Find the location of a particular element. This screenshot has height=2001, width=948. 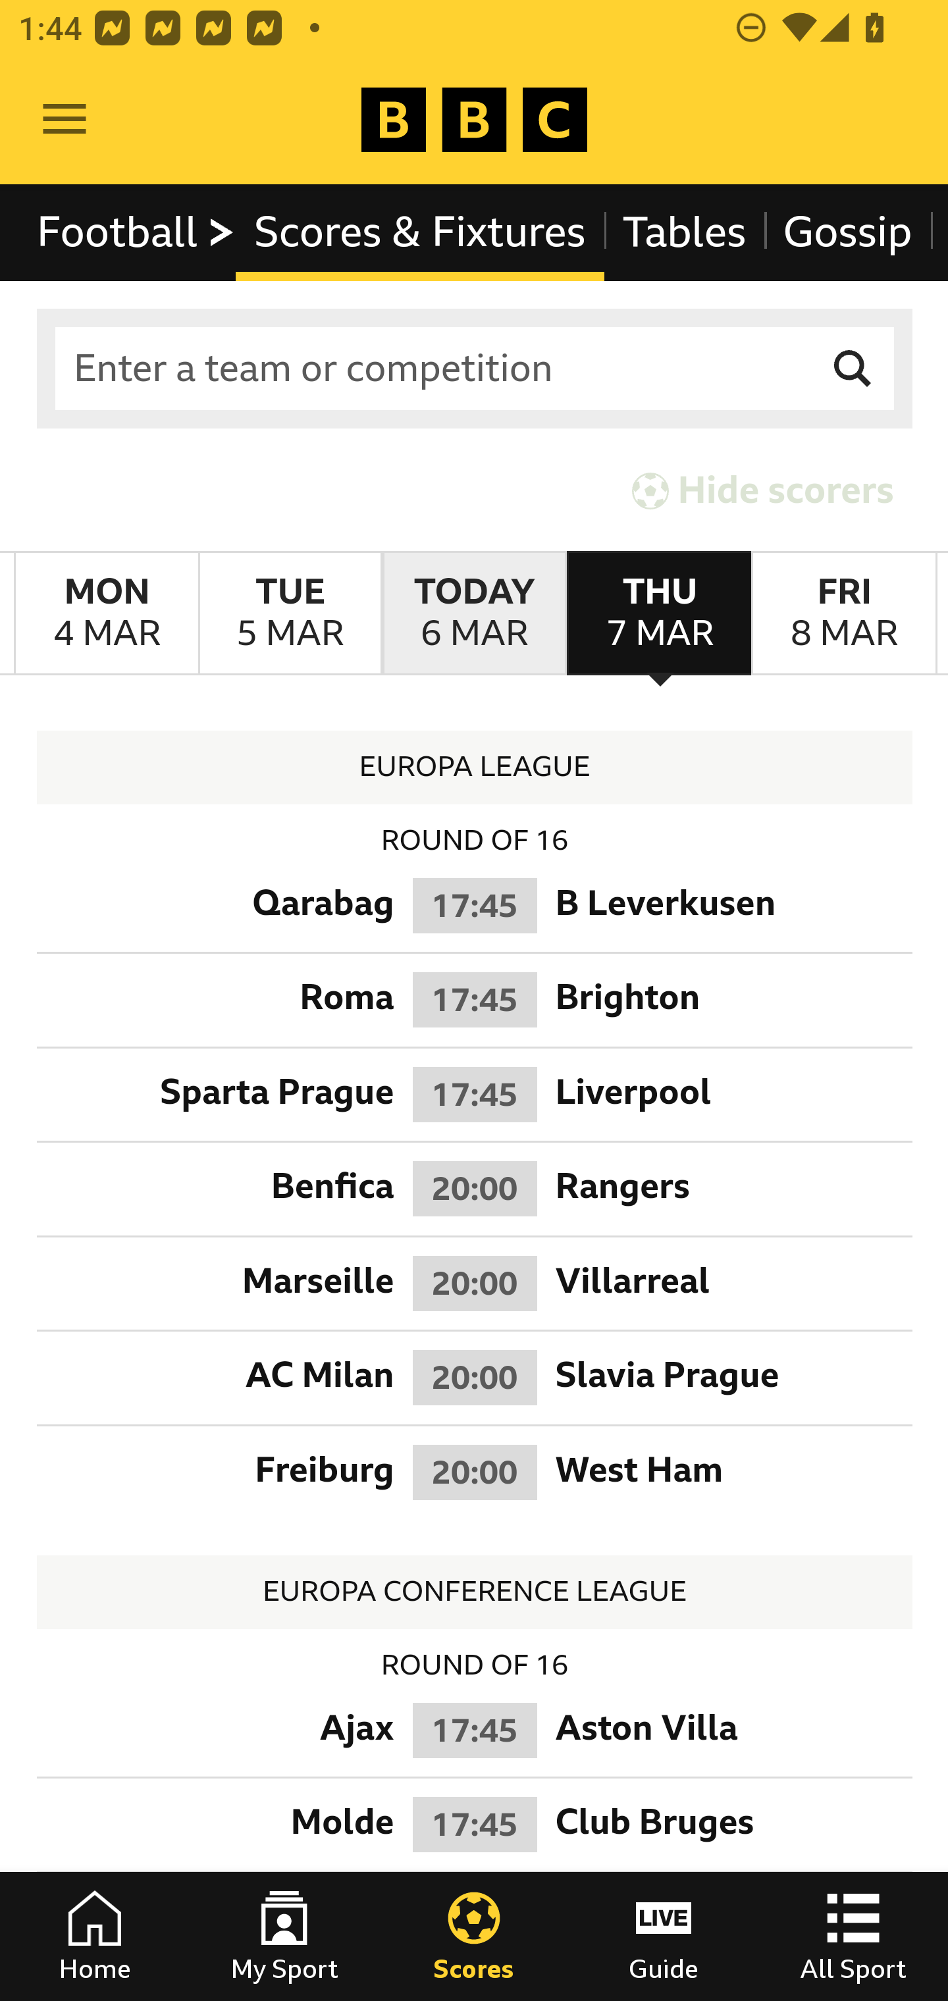

Hide scorers is located at coordinates (764, 490).